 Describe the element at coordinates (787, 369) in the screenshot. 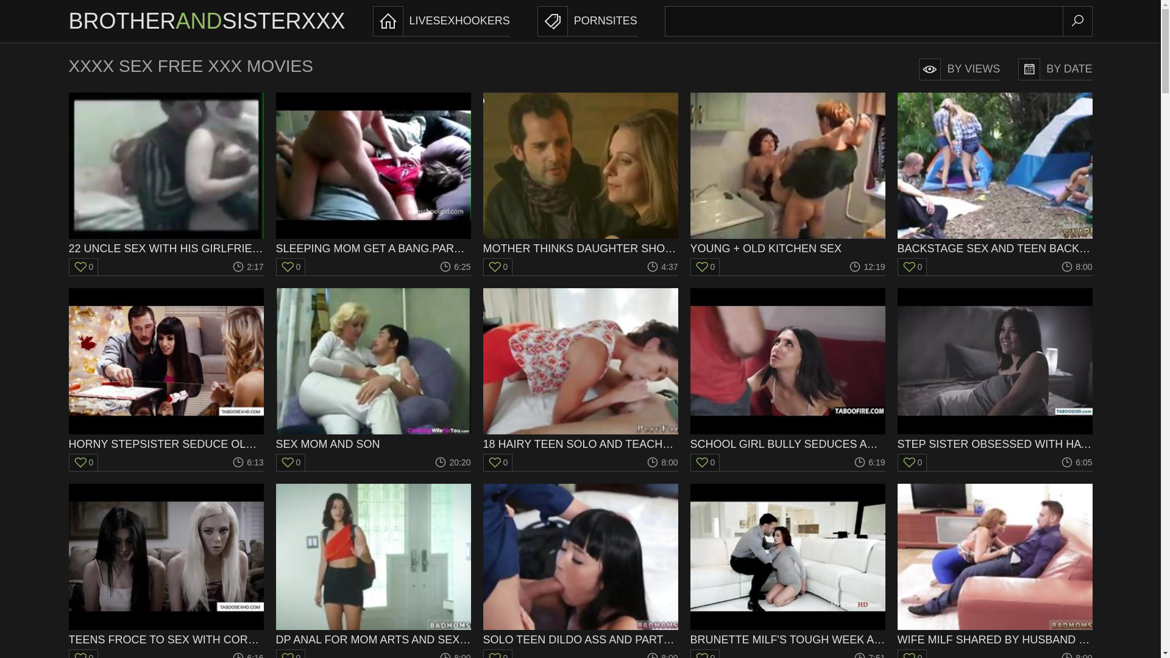

I see `SCHOOL GIRL BULLY SEDUCES AND FUCKS HER VICTIMS FATHER` at that location.